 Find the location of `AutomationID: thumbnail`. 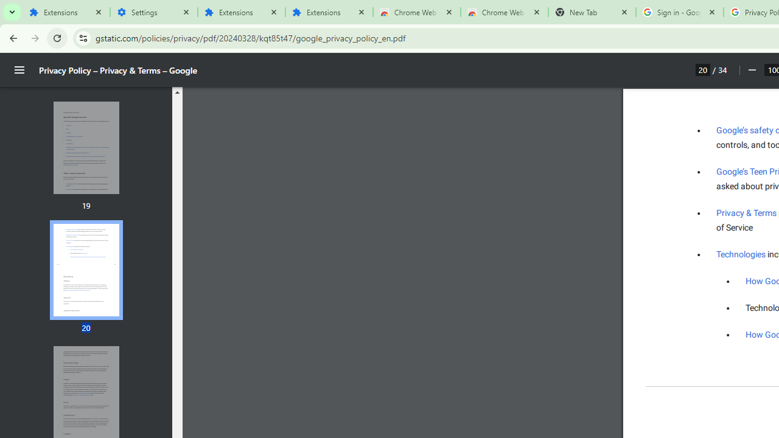

AutomationID: thumbnail is located at coordinates (86, 269).